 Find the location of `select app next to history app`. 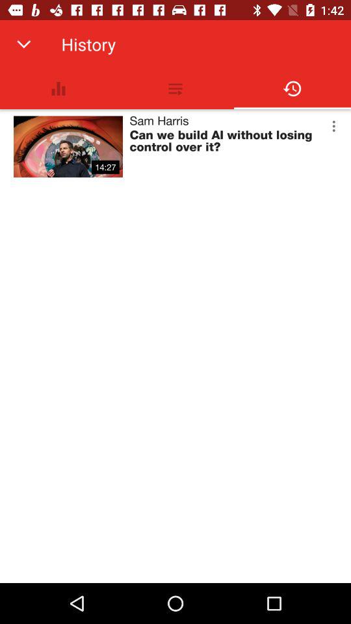

select app next to history app is located at coordinates (23, 44).